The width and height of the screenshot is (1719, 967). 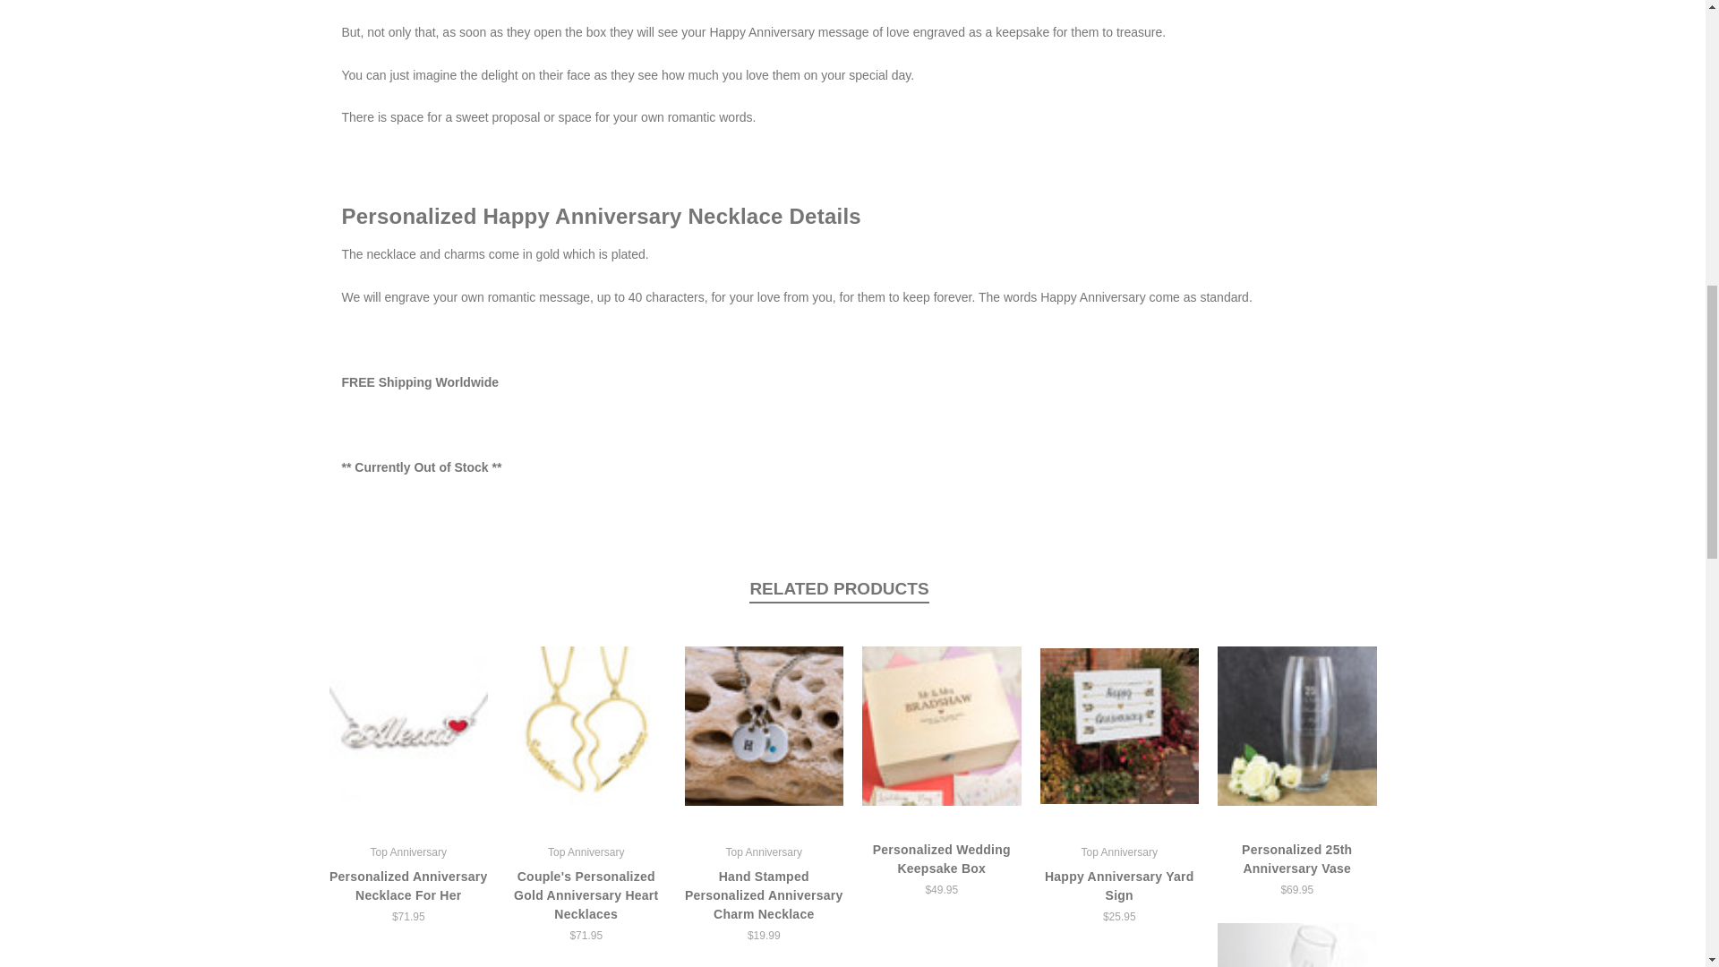 I want to click on Personalized Wedding Souvenir Box, so click(x=942, y=725).